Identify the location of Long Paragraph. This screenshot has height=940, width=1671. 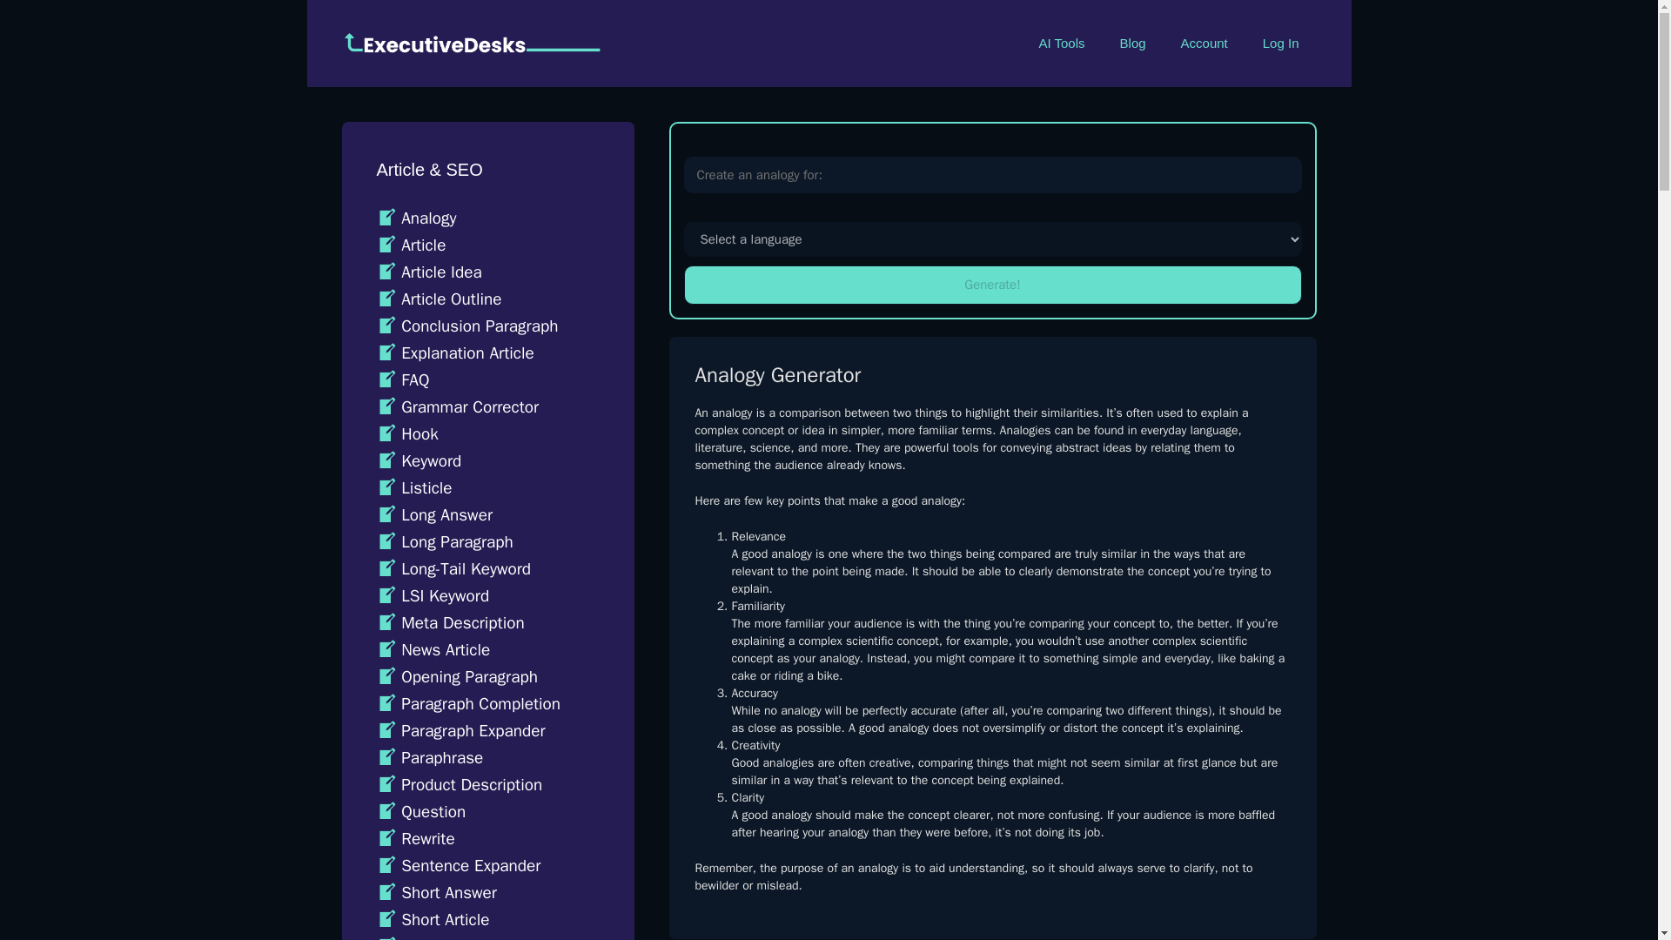
(444, 542).